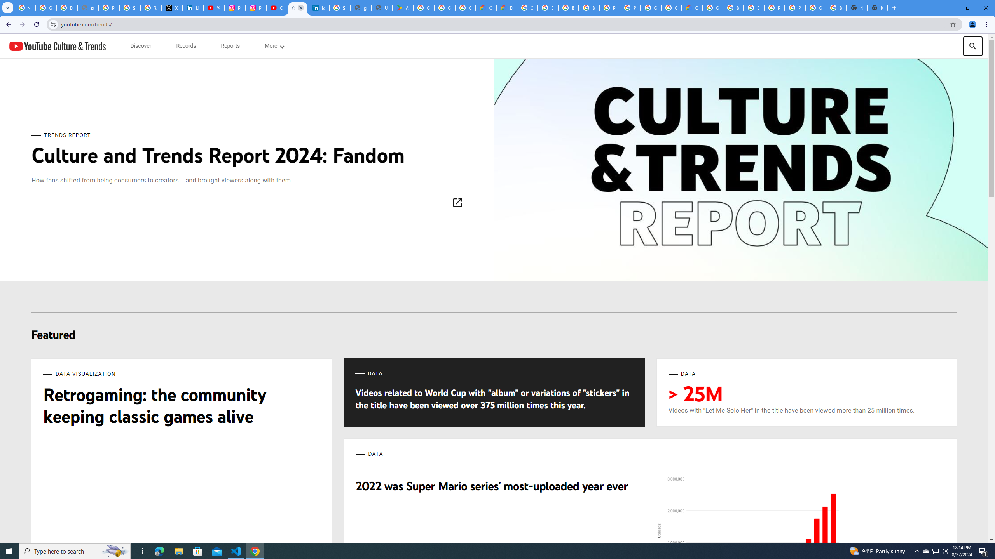  I want to click on Search, so click(972, 46).